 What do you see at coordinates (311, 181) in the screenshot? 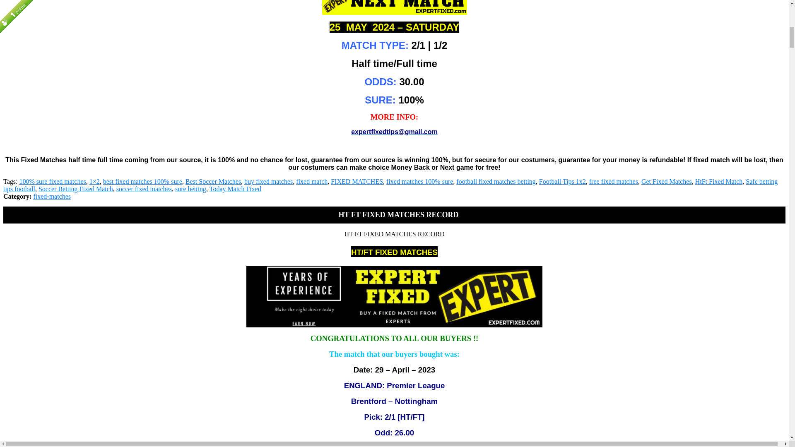
I see `fixed match` at bounding box center [311, 181].